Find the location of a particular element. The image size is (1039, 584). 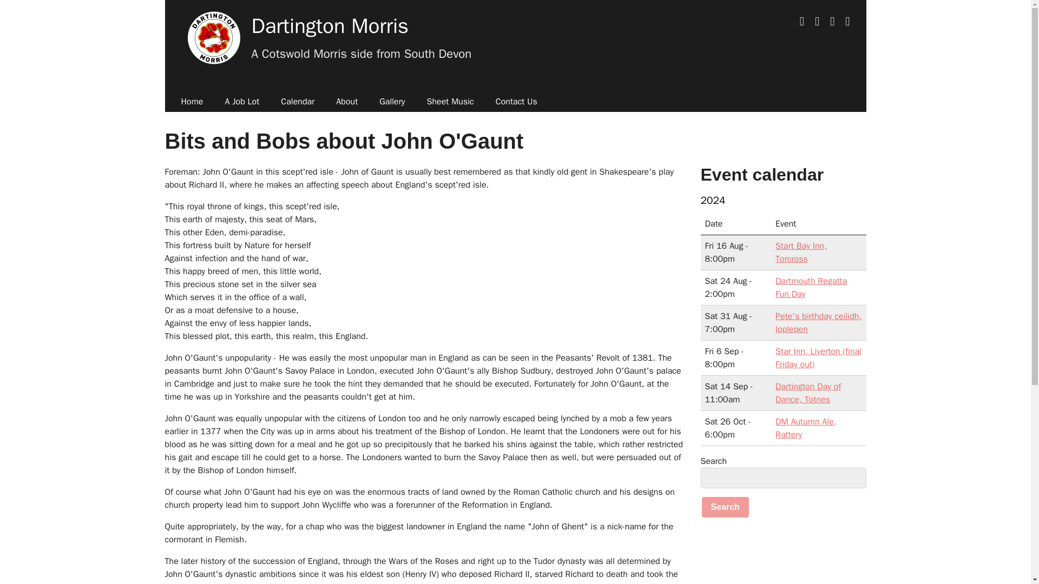

Dartington Morris is located at coordinates (330, 26).